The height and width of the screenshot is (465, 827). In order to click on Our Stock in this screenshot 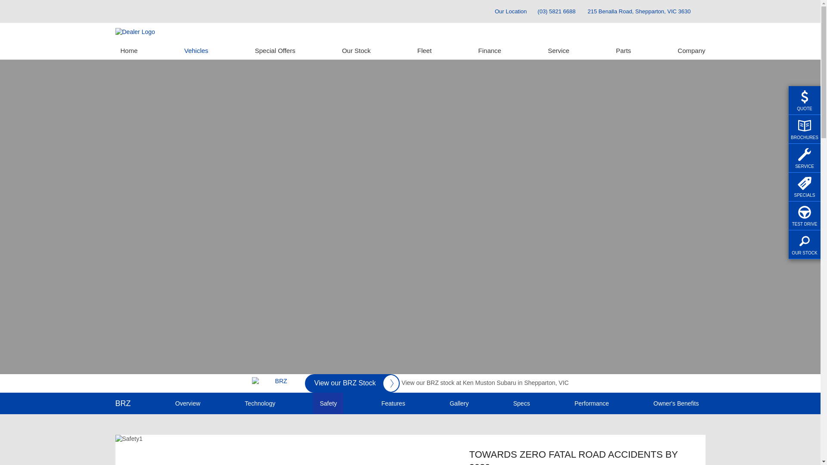, I will do `click(357, 51)`.